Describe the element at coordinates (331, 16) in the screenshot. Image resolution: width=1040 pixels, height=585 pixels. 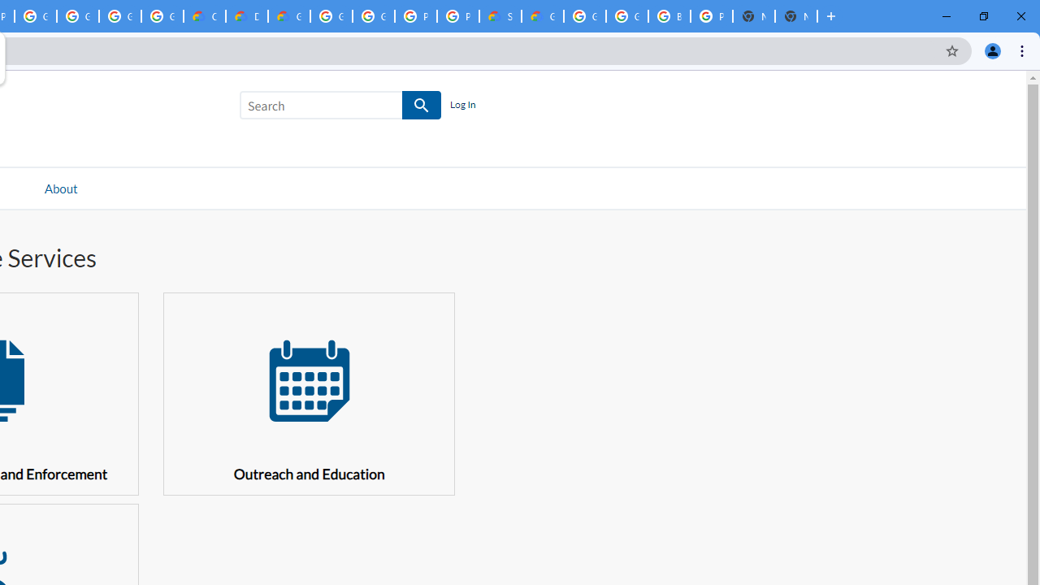
I see `Google Cloud Platform` at that location.